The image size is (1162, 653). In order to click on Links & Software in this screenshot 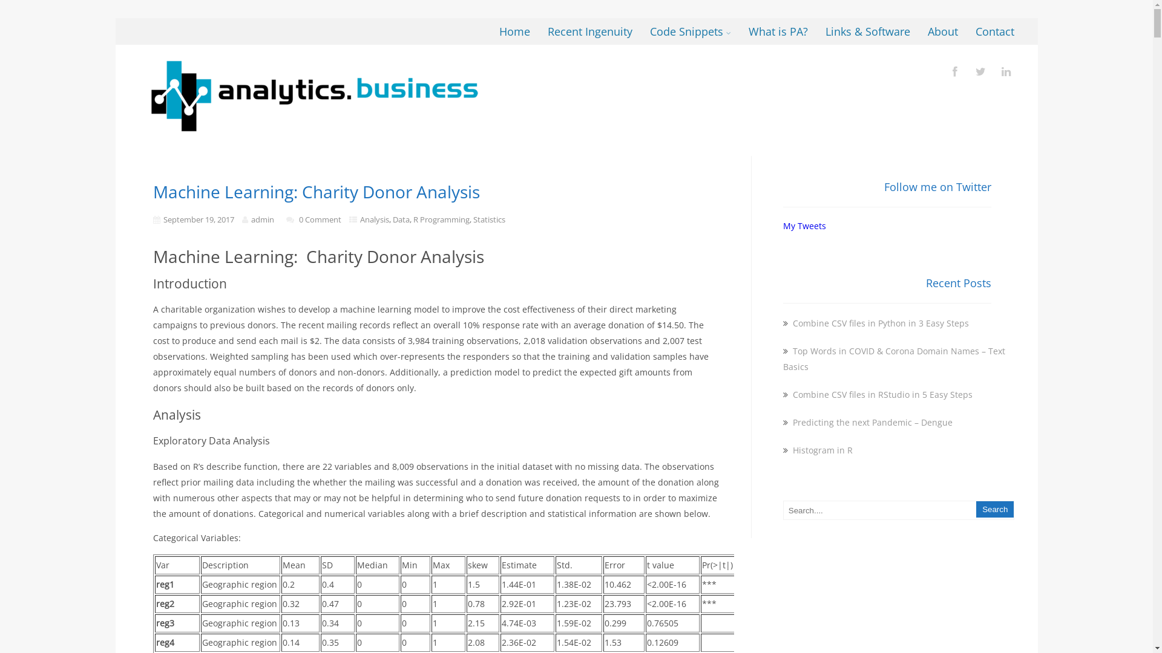, I will do `click(868, 31)`.